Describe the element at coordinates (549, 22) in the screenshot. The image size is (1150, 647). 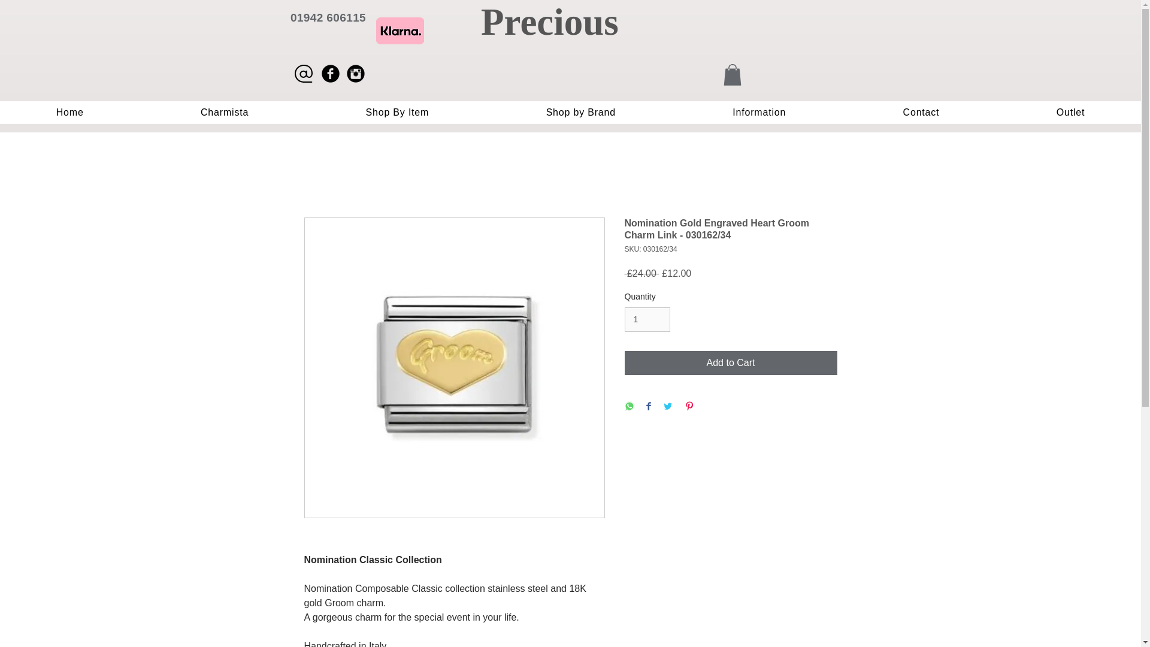
I see `Precious` at that location.